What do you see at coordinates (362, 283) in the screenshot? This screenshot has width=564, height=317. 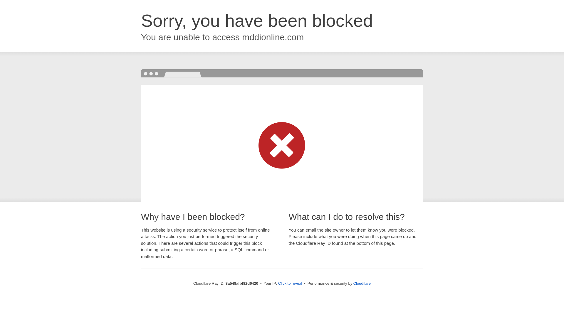 I see `Cloudflare` at bounding box center [362, 283].